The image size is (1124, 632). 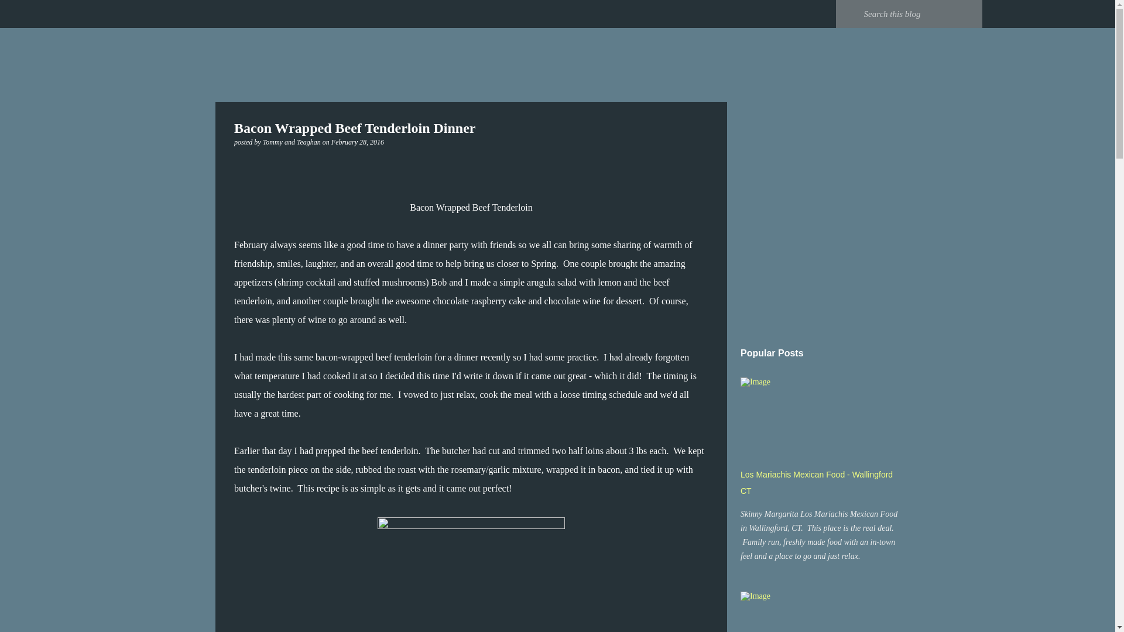 I want to click on author profile, so click(x=293, y=142).